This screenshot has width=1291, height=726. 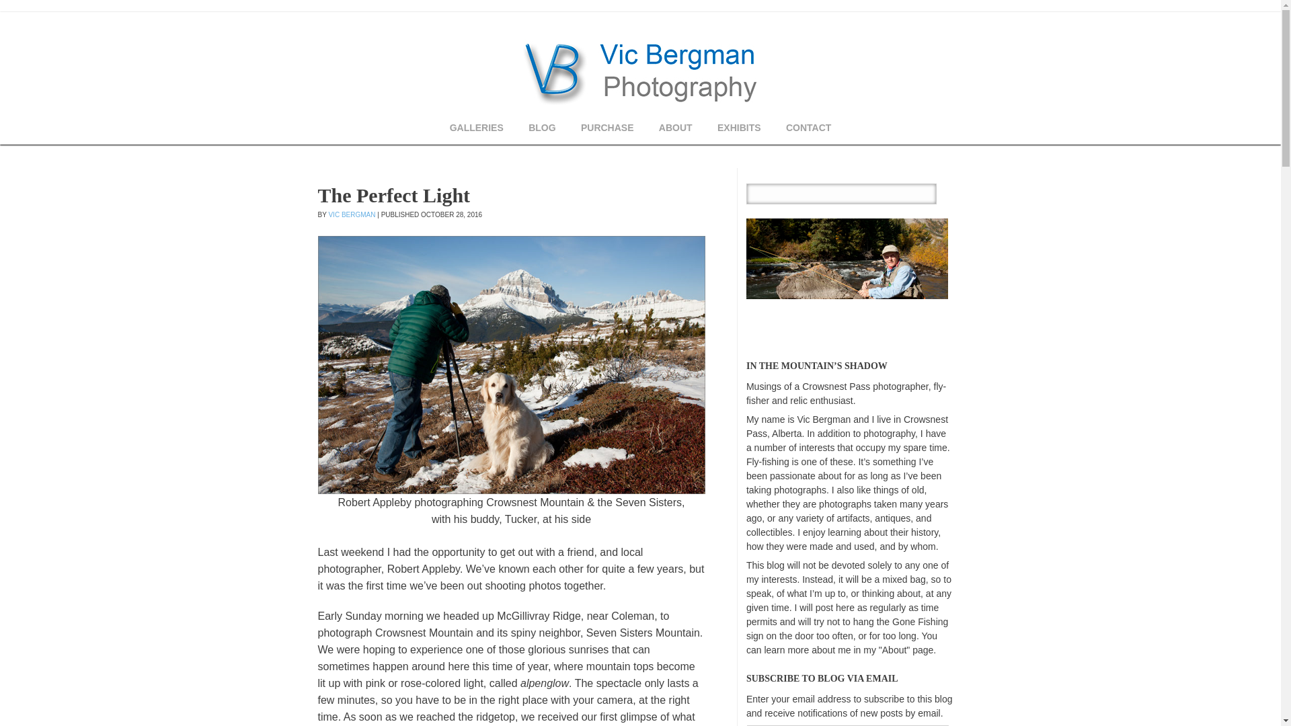 I want to click on View all posts by Vic Bergman, so click(x=351, y=215).